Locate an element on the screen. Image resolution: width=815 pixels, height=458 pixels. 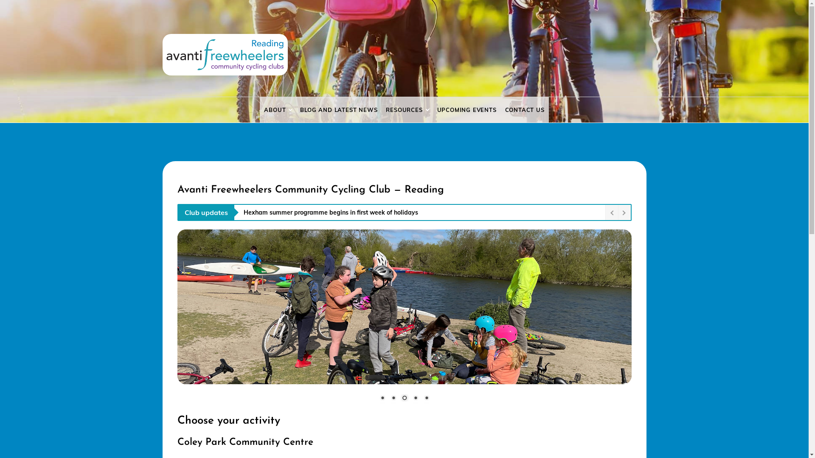
BLOG AND LATEST NEWS is located at coordinates (339, 110).